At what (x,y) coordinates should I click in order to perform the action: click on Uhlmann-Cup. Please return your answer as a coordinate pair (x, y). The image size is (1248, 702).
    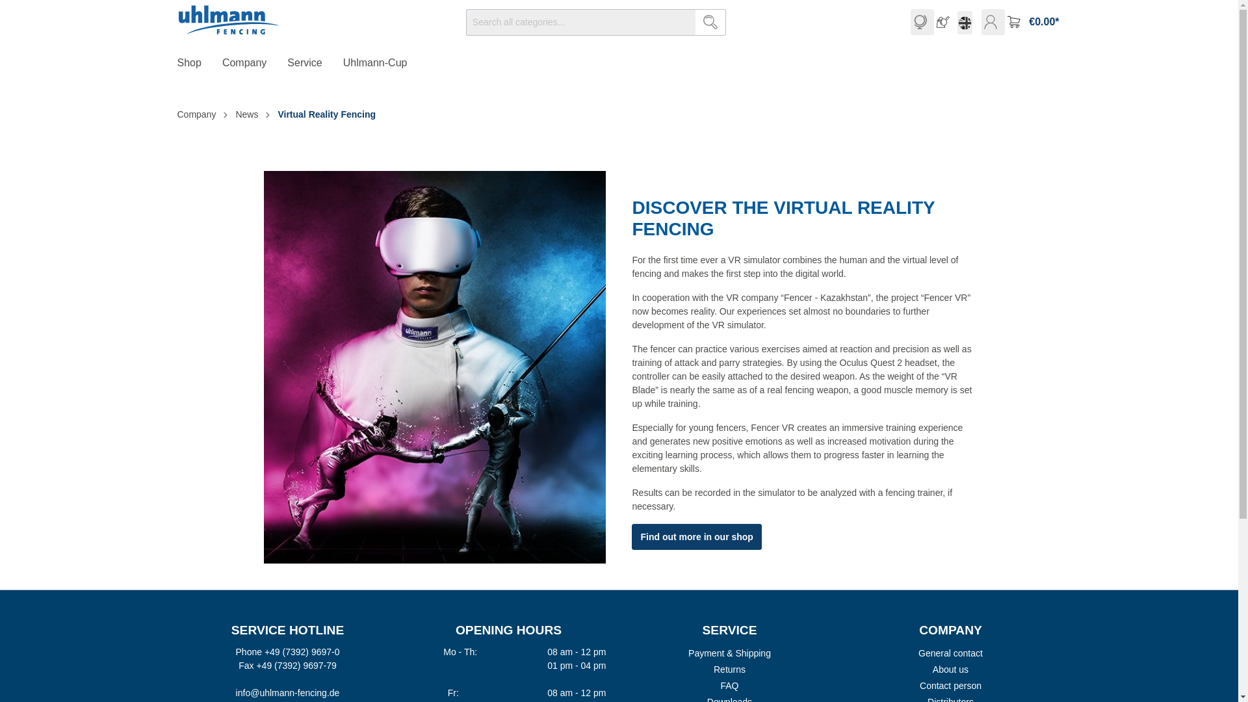
    Looking at the image, I should click on (385, 64).